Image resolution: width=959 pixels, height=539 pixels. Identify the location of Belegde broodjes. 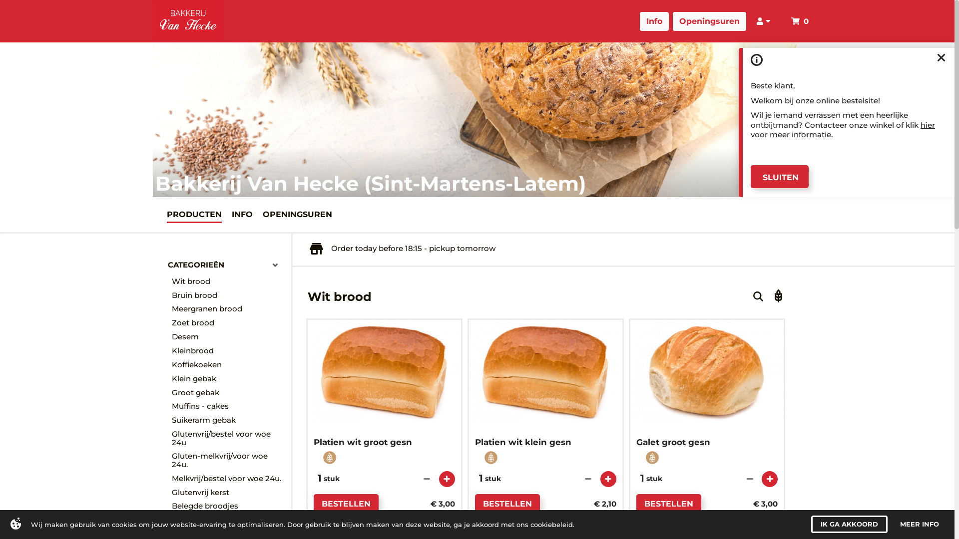
(229, 507).